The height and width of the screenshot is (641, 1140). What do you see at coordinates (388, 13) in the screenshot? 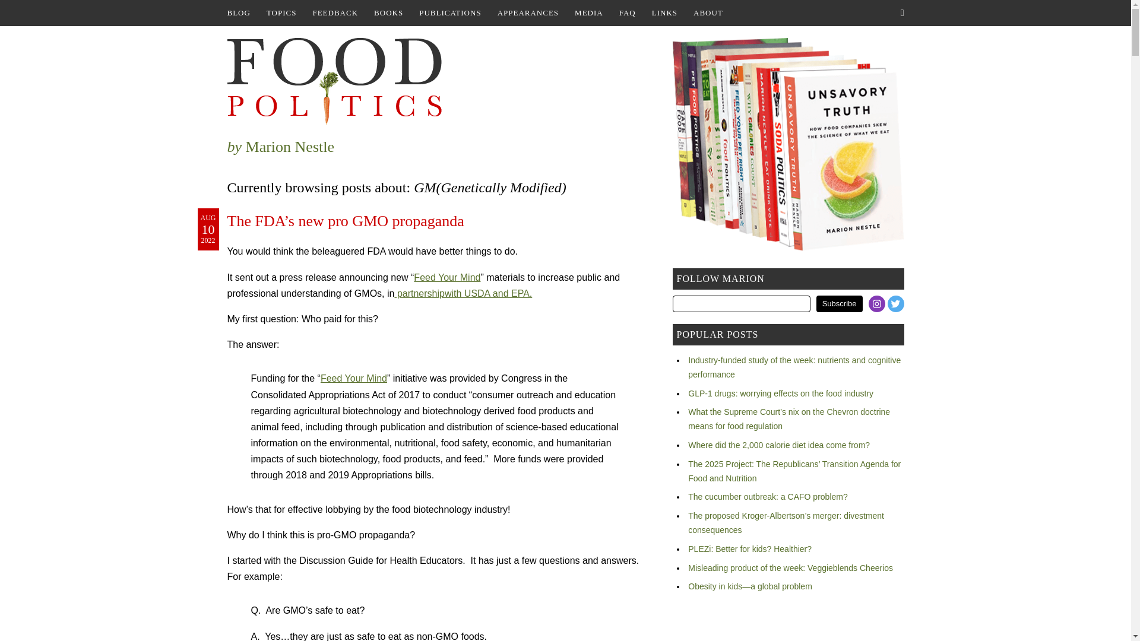
I see `BOOKS` at bounding box center [388, 13].